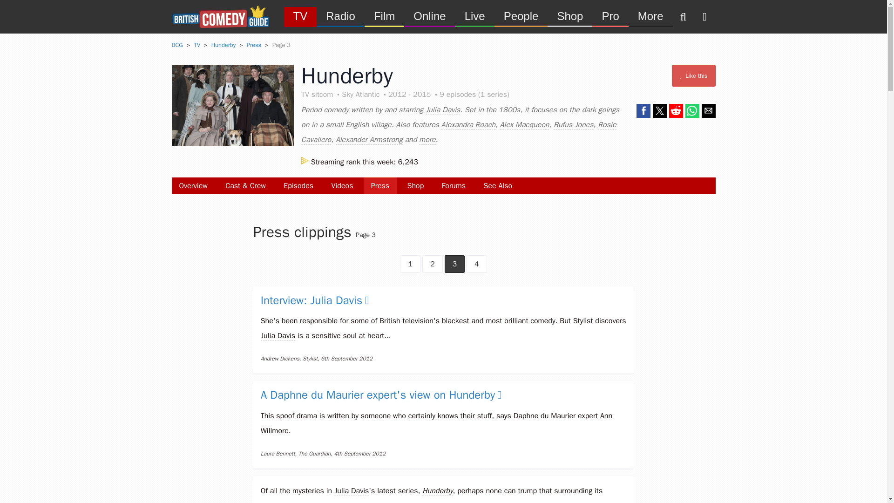 The height and width of the screenshot is (503, 894). What do you see at coordinates (573, 125) in the screenshot?
I see `Rufus Jones` at bounding box center [573, 125].